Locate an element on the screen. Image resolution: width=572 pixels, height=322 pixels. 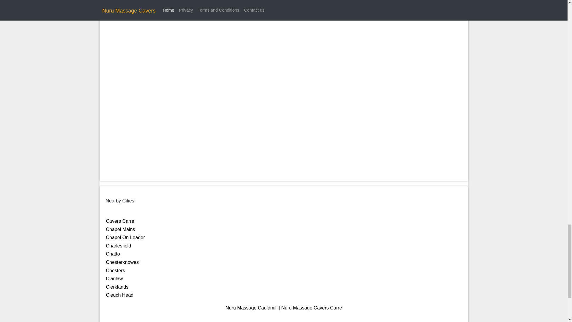
Chesterknowes is located at coordinates (122, 262).